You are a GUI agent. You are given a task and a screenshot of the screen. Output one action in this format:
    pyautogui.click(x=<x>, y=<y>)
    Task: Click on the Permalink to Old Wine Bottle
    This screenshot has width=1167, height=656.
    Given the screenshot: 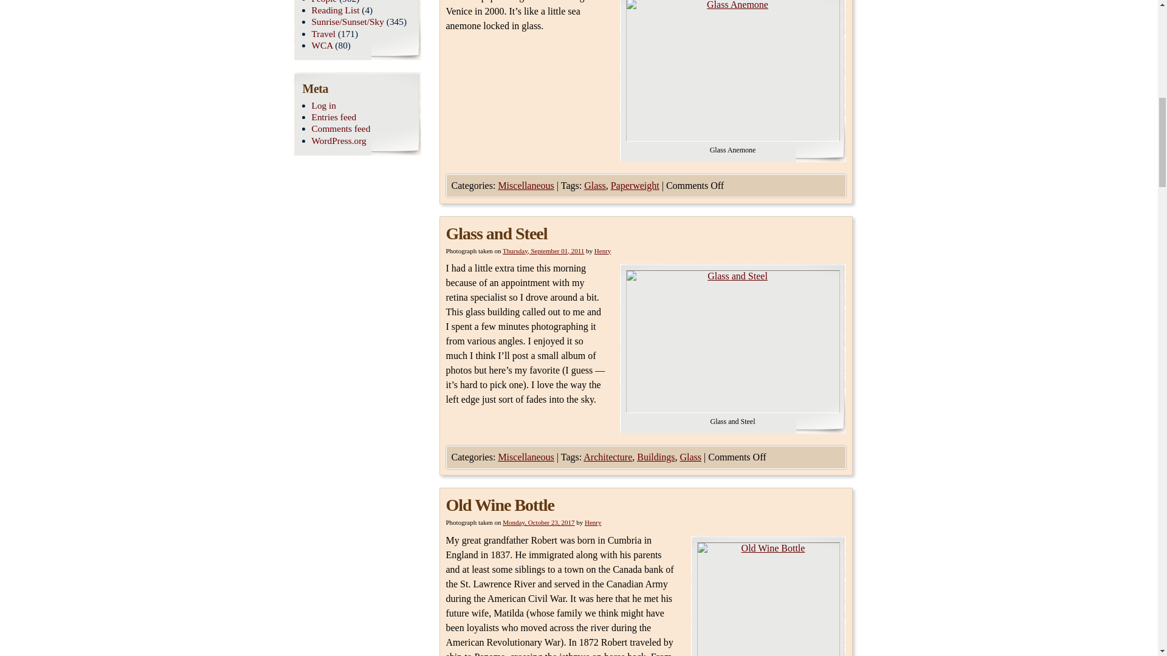 What is the action you would take?
    pyautogui.click(x=500, y=505)
    